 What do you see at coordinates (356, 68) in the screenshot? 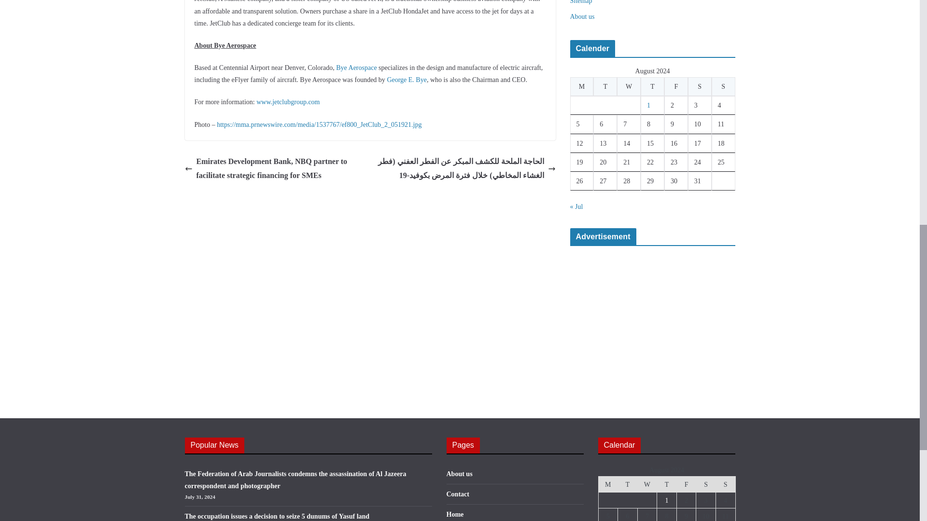
I see `Bye Aerospace` at bounding box center [356, 68].